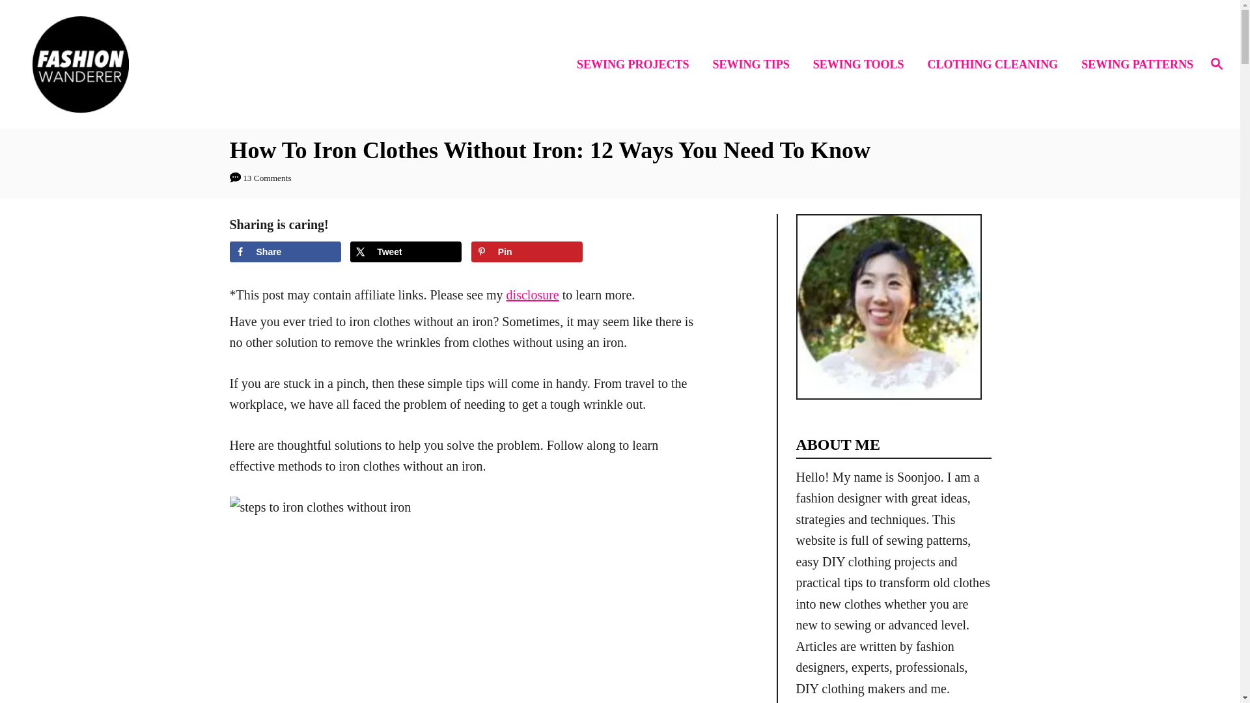 The height and width of the screenshot is (703, 1250). Describe the element at coordinates (533, 294) in the screenshot. I see `disclosure` at that location.